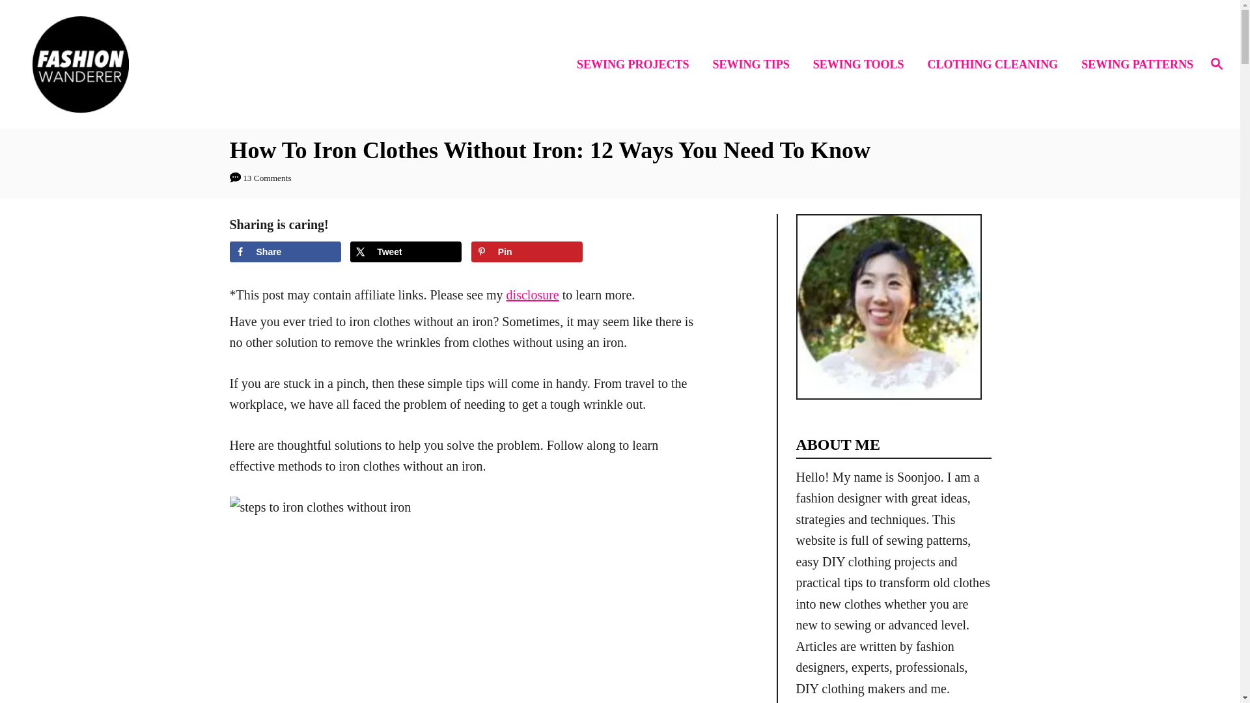 The height and width of the screenshot is (703, 1250). Describe the element at coordinates (533, 294) in the screenshot. I see `disclosure` at that location.